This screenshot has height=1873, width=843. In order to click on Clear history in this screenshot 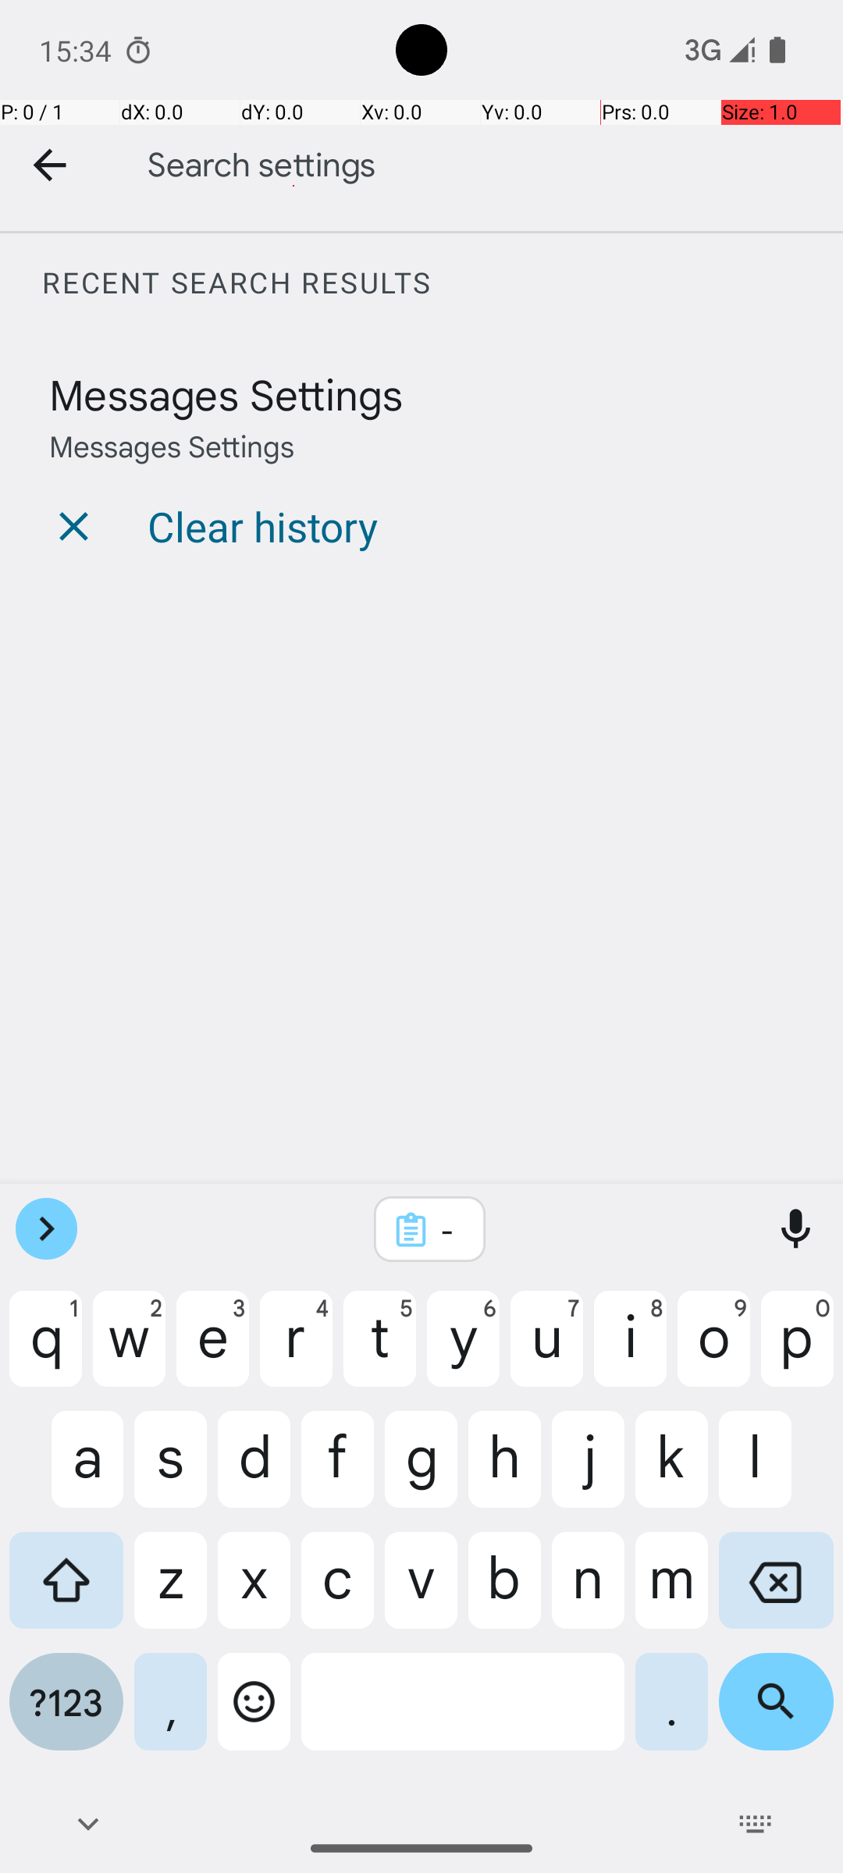, I will do `click(262, 526)`.